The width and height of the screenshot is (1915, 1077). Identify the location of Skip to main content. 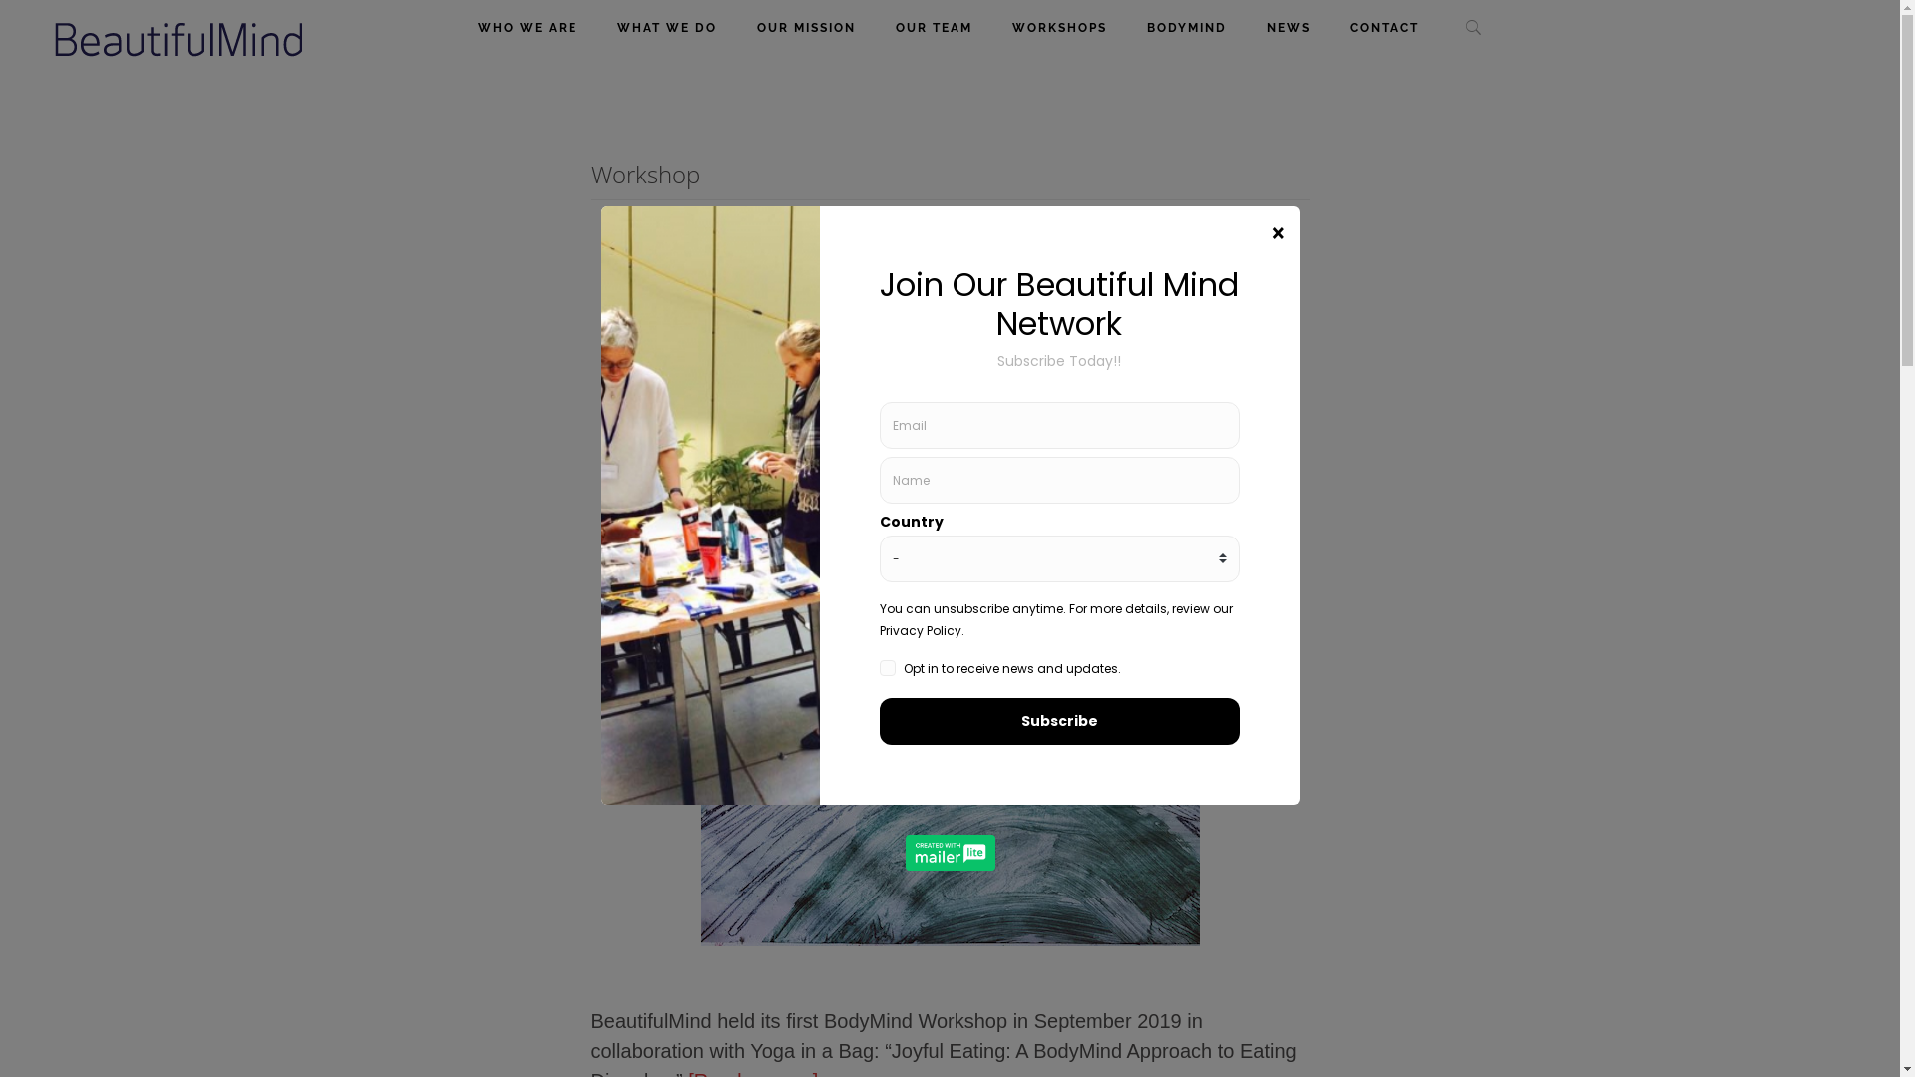
(0, 0).